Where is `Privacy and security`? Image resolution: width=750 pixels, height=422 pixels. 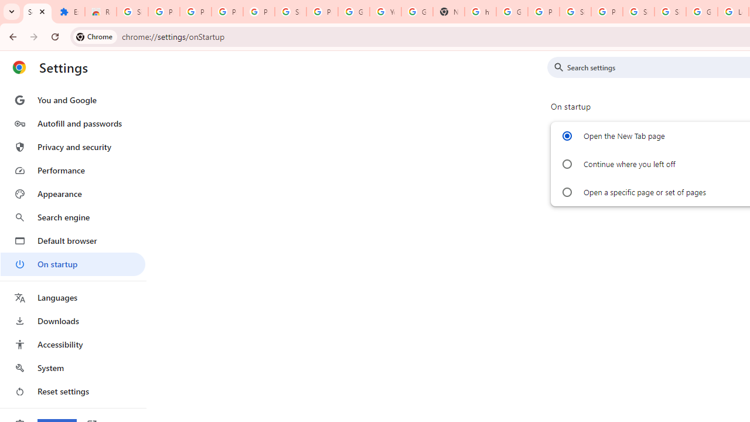 Privacy and security is located at coordinates (73, 147).